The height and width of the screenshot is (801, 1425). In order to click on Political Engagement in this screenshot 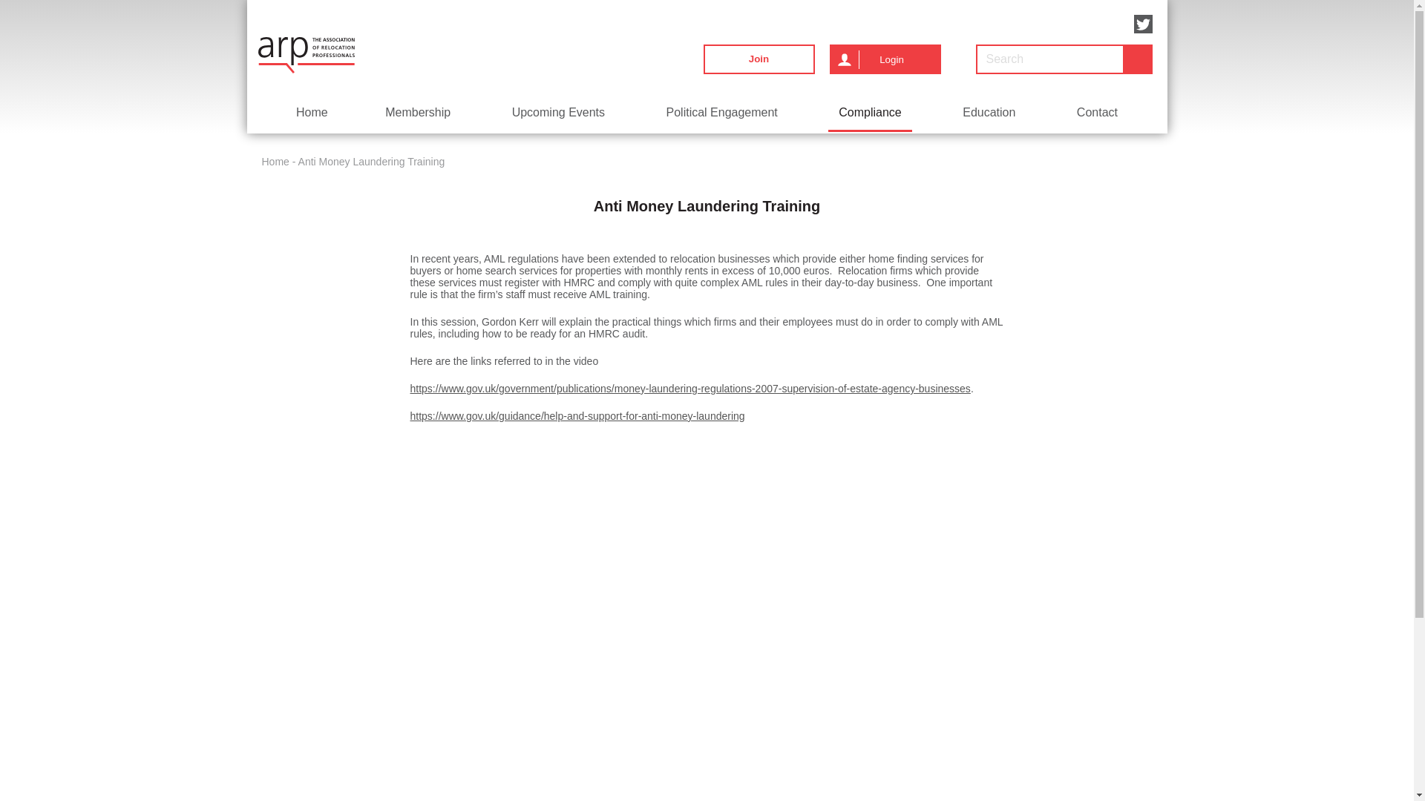, I will do `click(721, 112)`.